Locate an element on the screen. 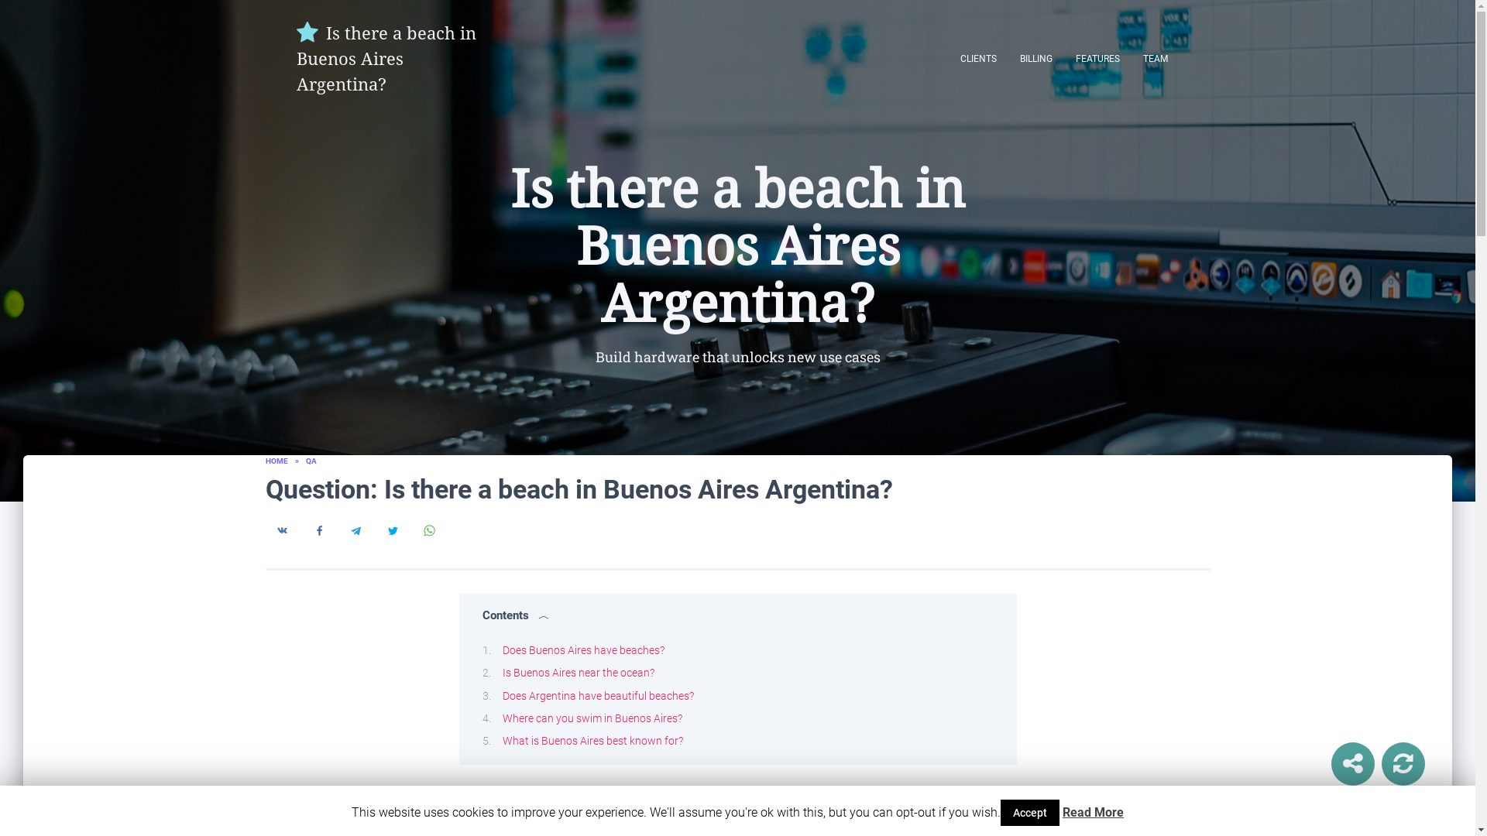 The height and width of the screenshot is (836, 1487). Share Startup is located at coordinates (1352, 764).